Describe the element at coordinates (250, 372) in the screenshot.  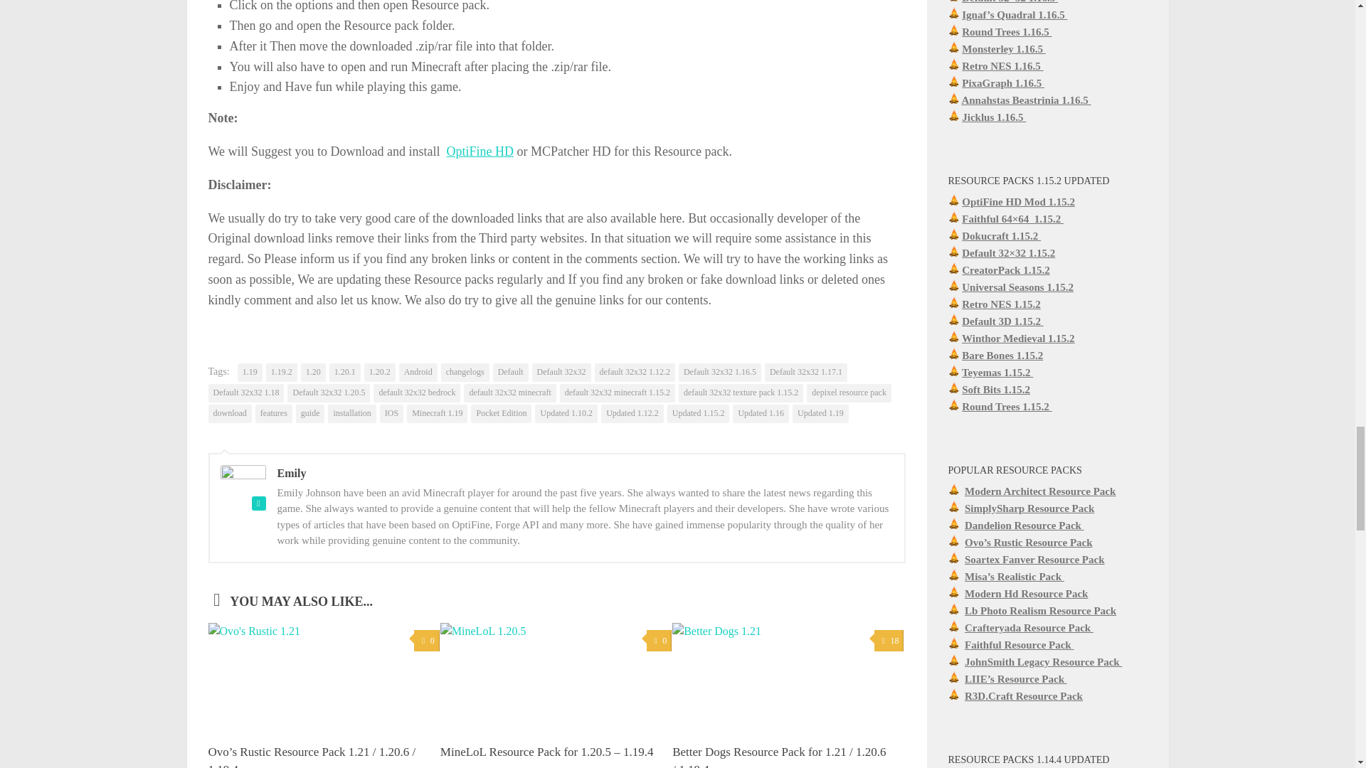
I see `1.19` at that location.